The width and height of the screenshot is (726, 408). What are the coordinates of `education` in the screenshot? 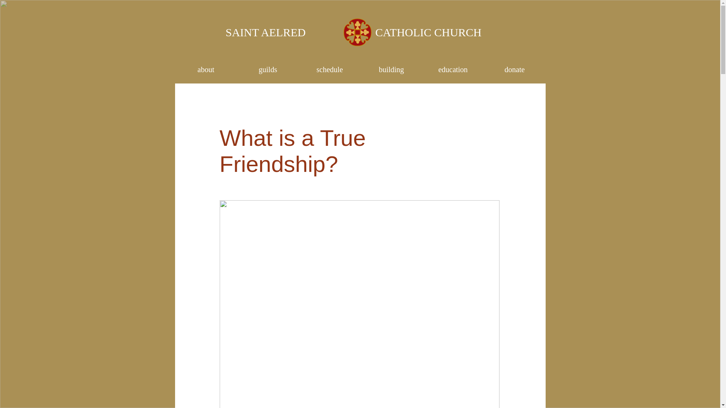 It's located at (452, 70).